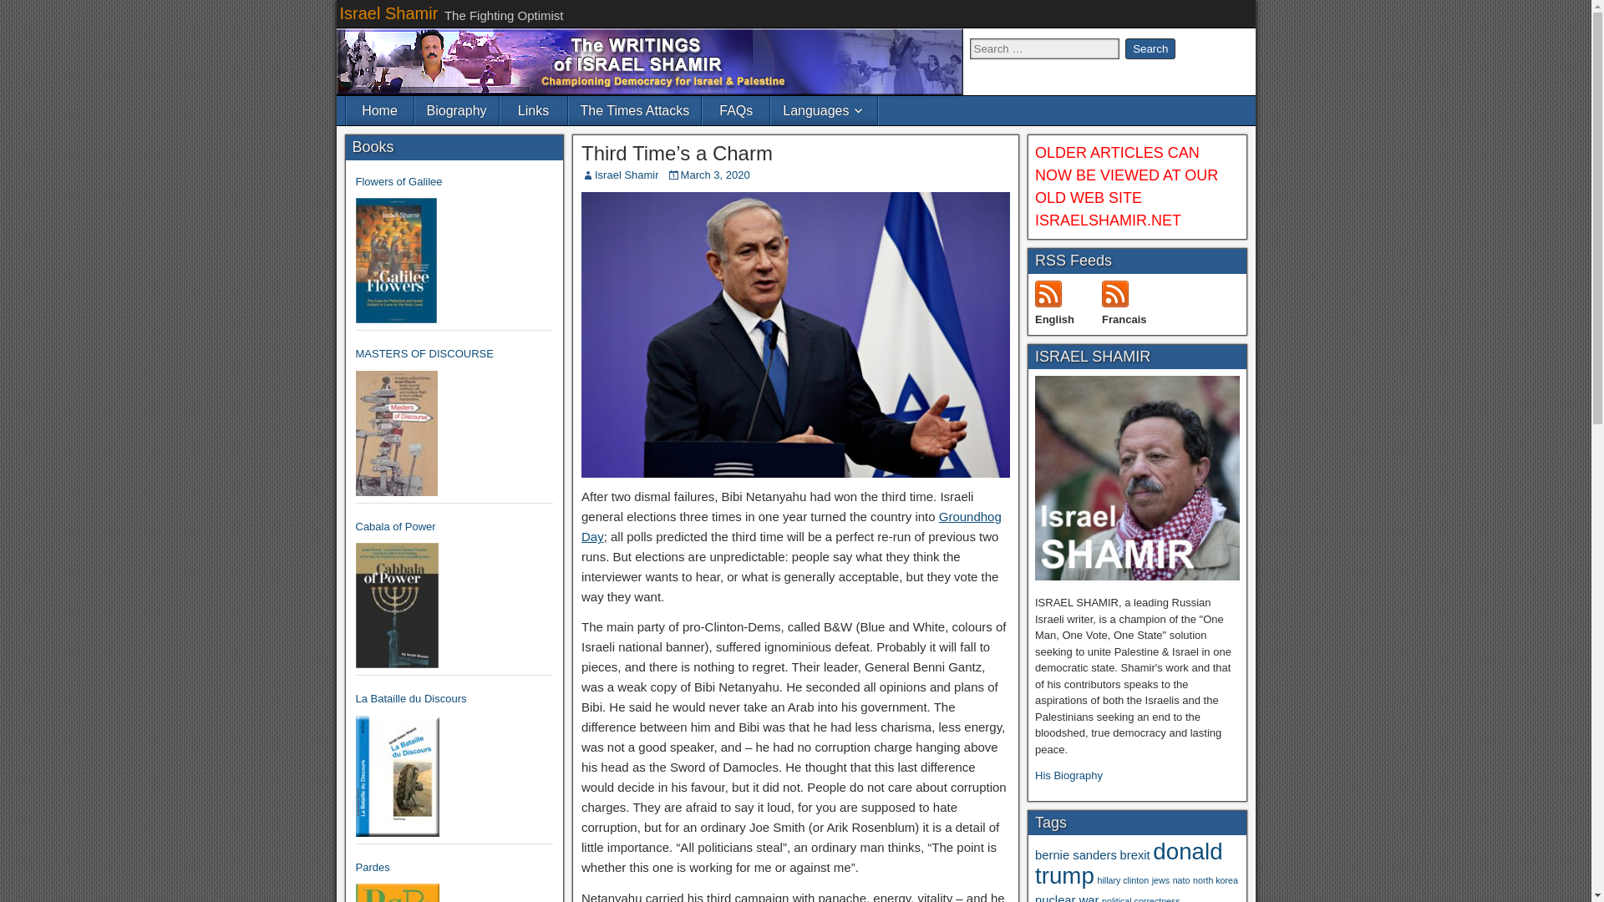 Image resolution: width=1604 pixels, height=902 pixels. I want to click on FAQs, so click(735, 110).